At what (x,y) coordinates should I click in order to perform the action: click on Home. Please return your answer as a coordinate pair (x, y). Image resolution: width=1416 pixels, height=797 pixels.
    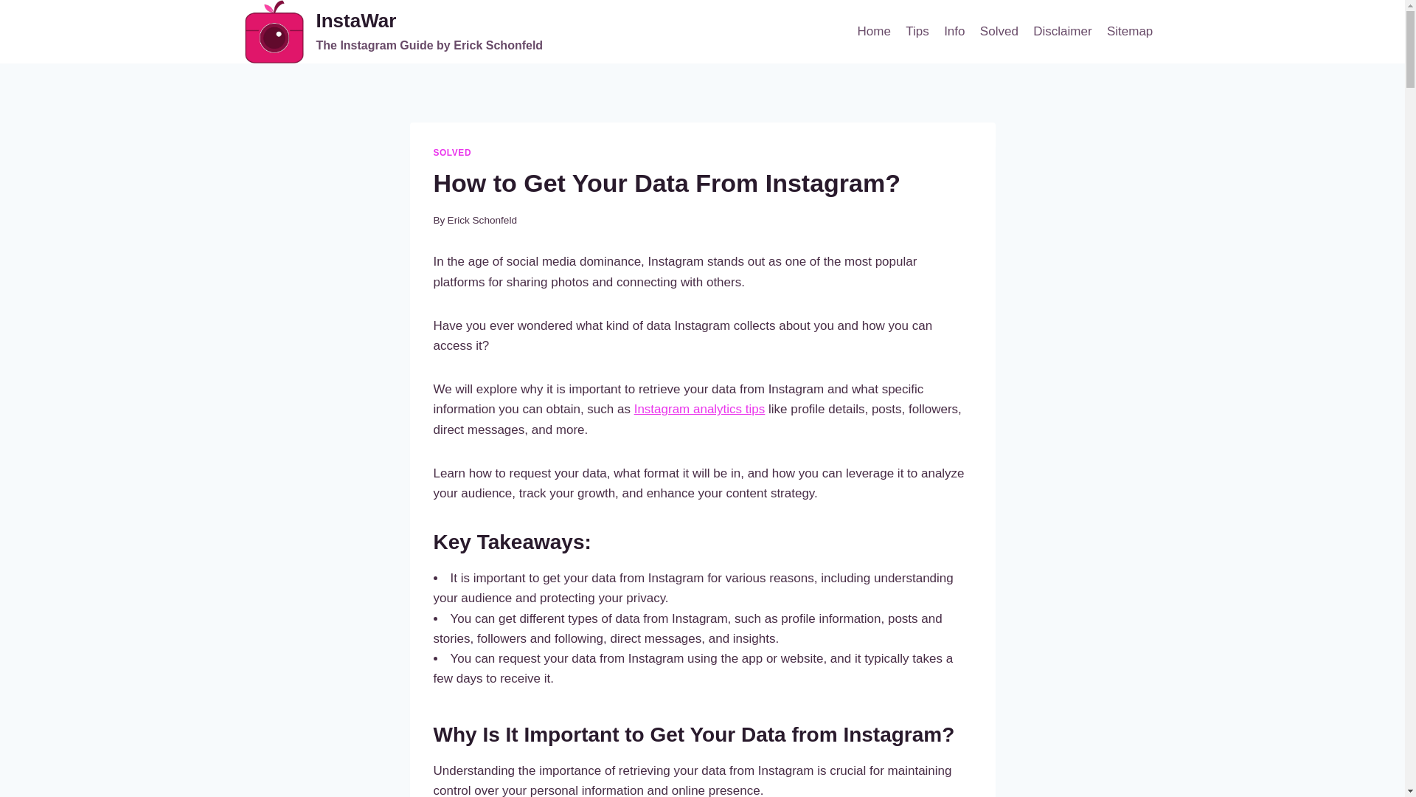
    Looking at the image, I should click on (873, 31).